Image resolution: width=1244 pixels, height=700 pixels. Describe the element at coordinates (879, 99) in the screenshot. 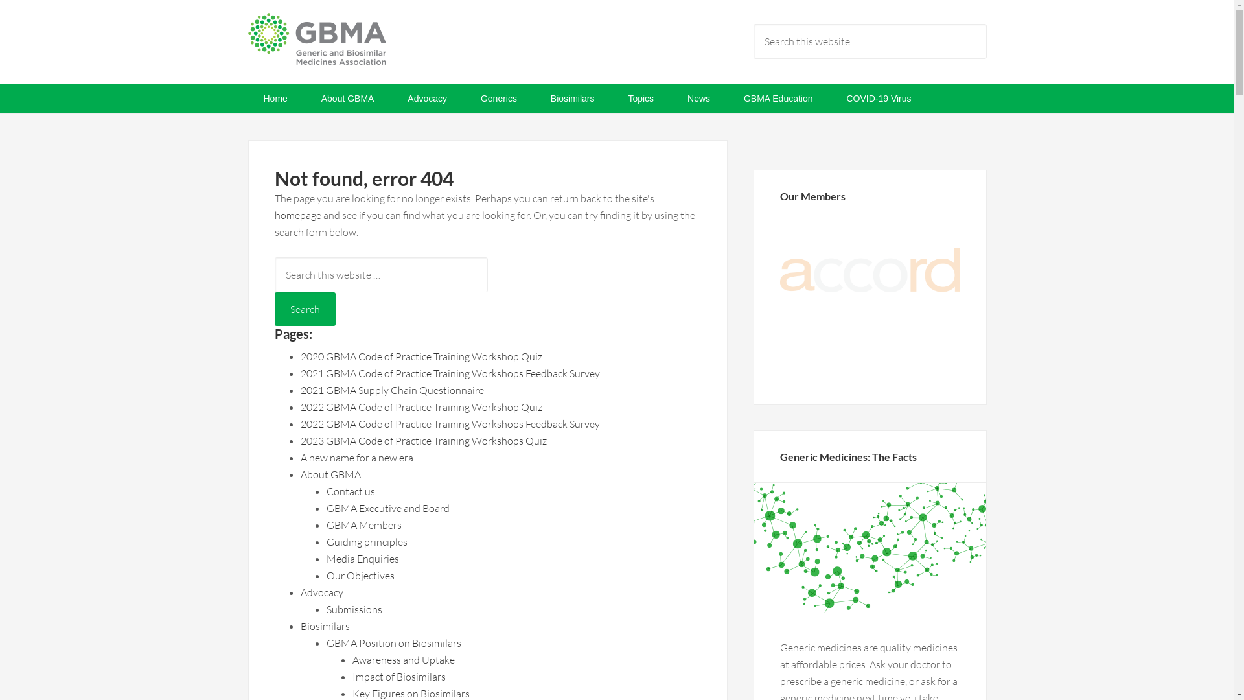

I see `COVID-19 Virus` at that location.